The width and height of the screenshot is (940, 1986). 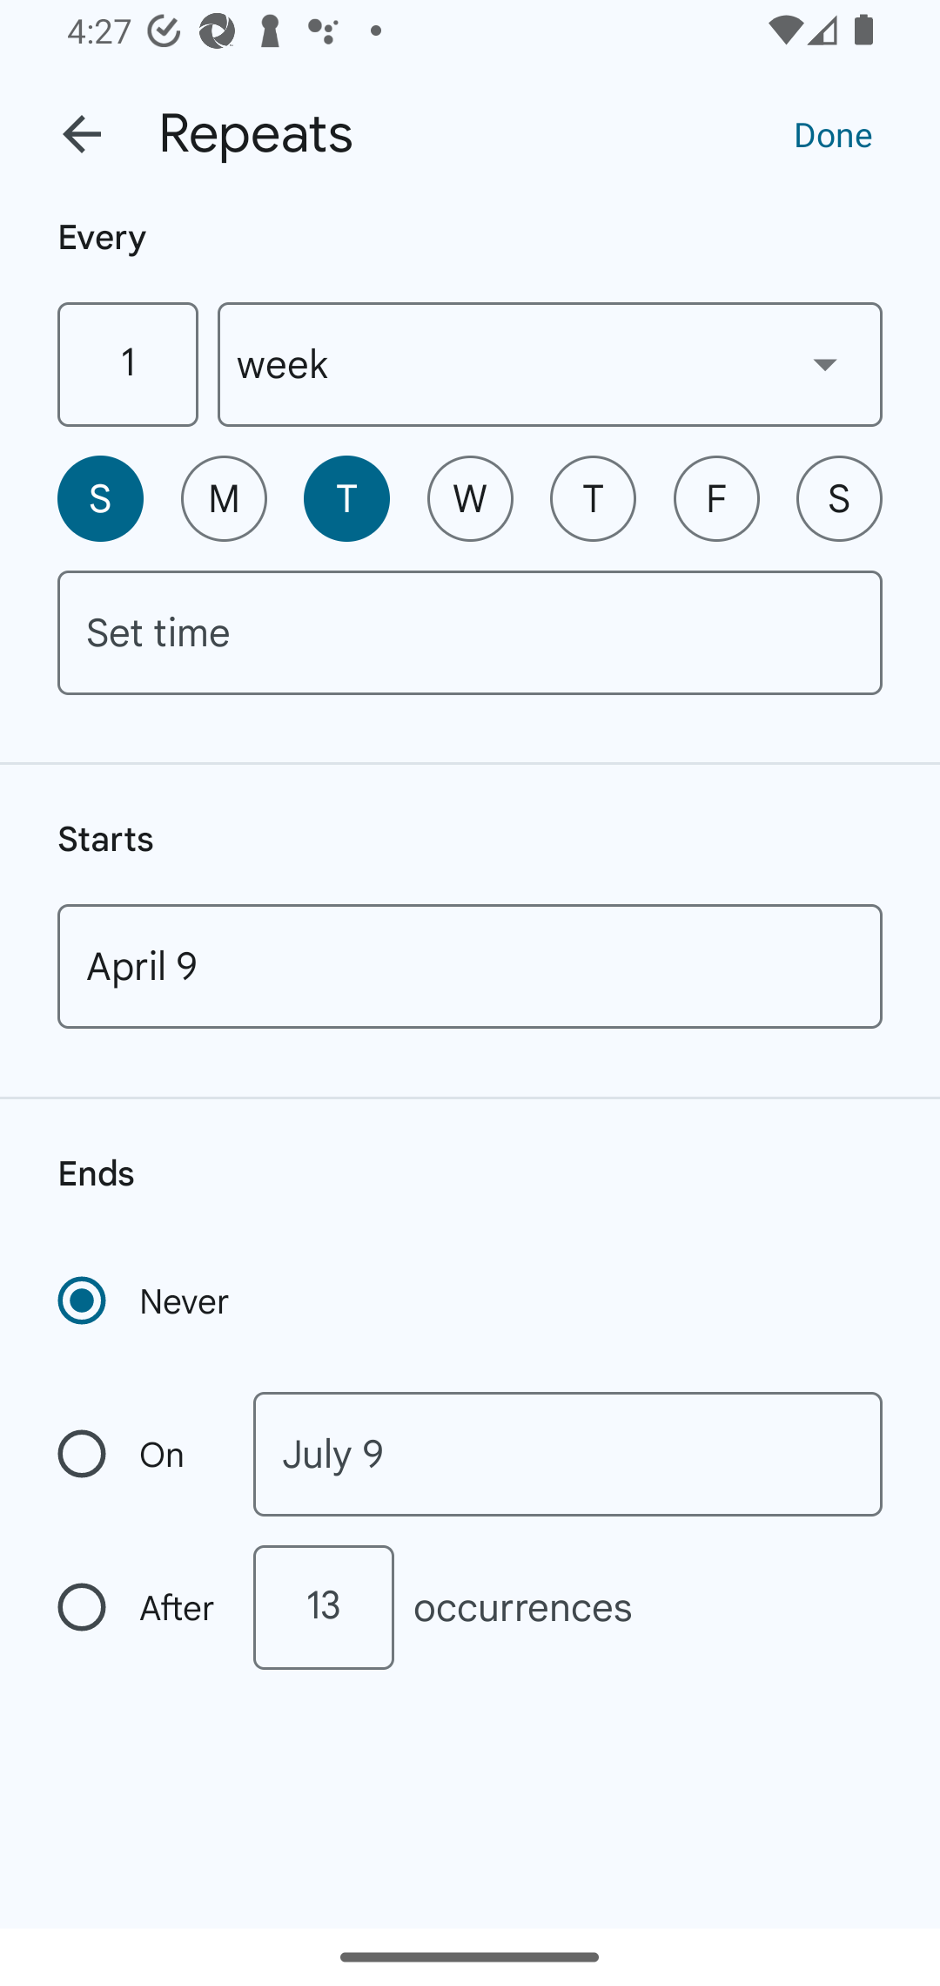 I want to click on On Recurrence ends on a specific date, so click(x=138, y=1455).